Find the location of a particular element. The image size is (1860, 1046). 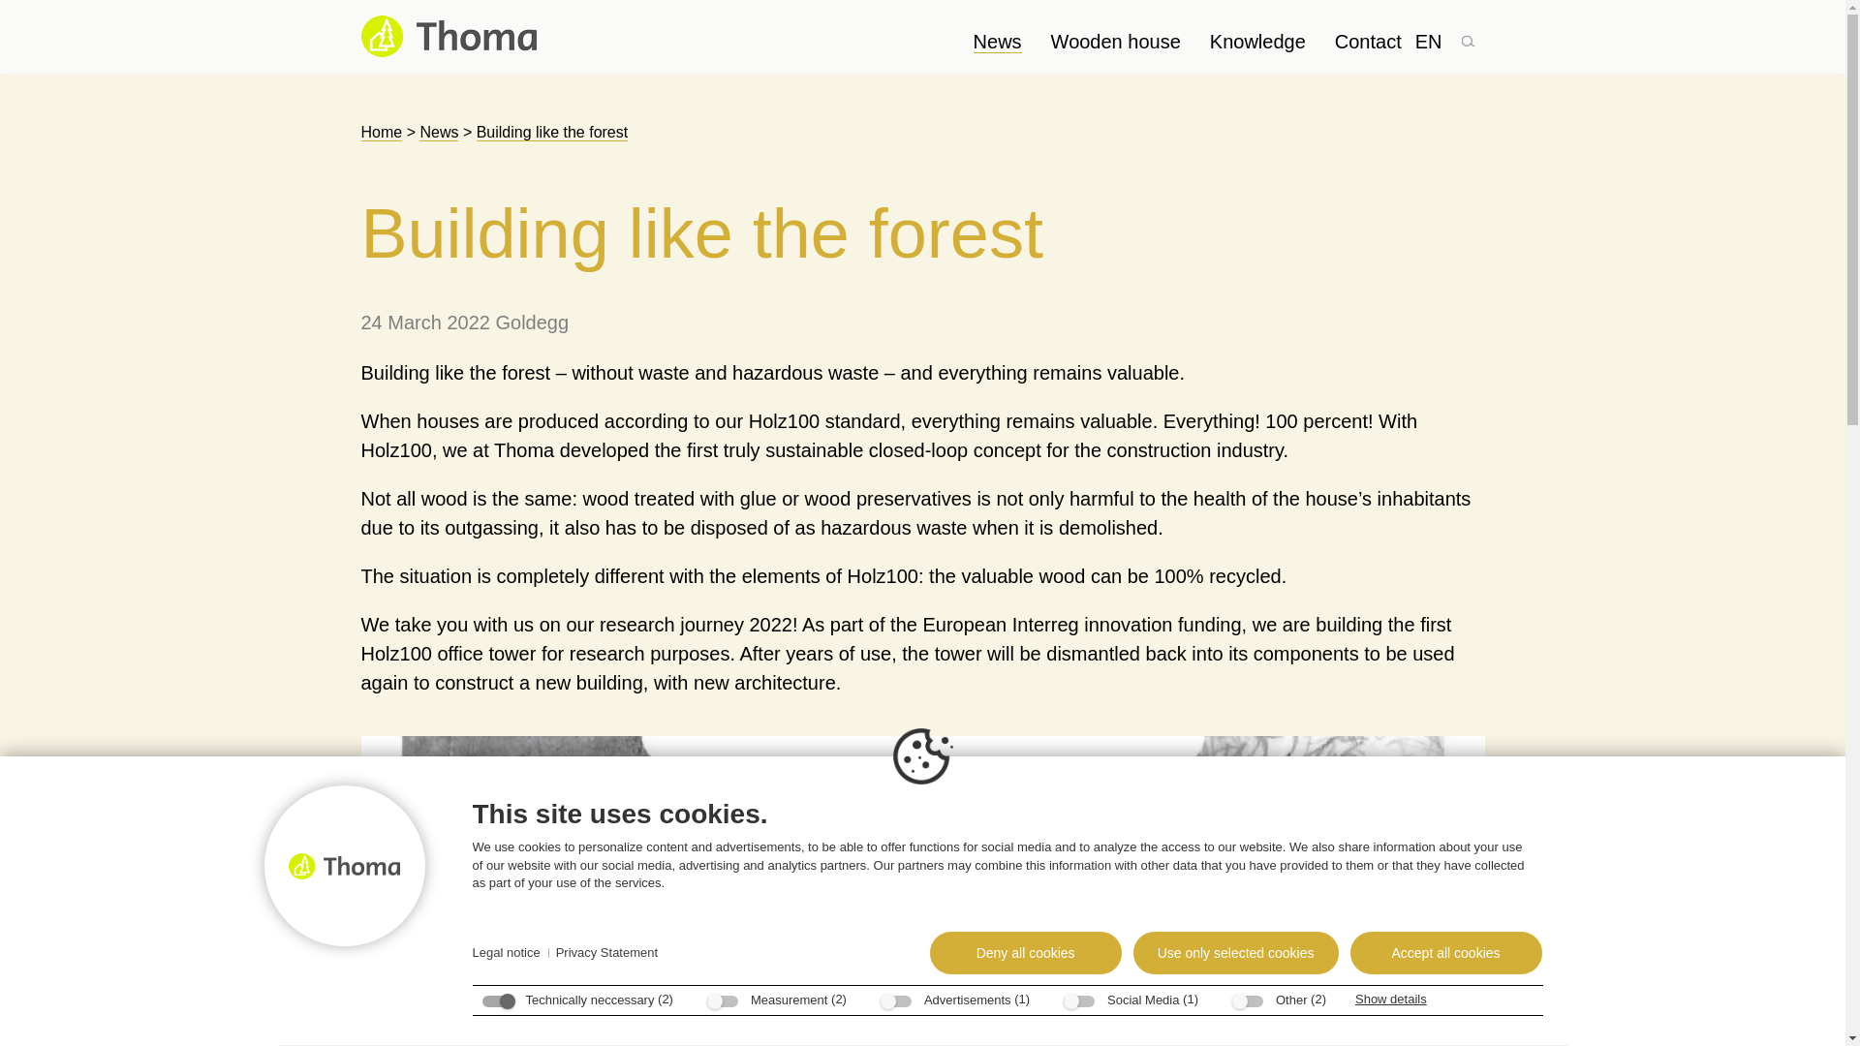

News is located at coordinates (997, 43).